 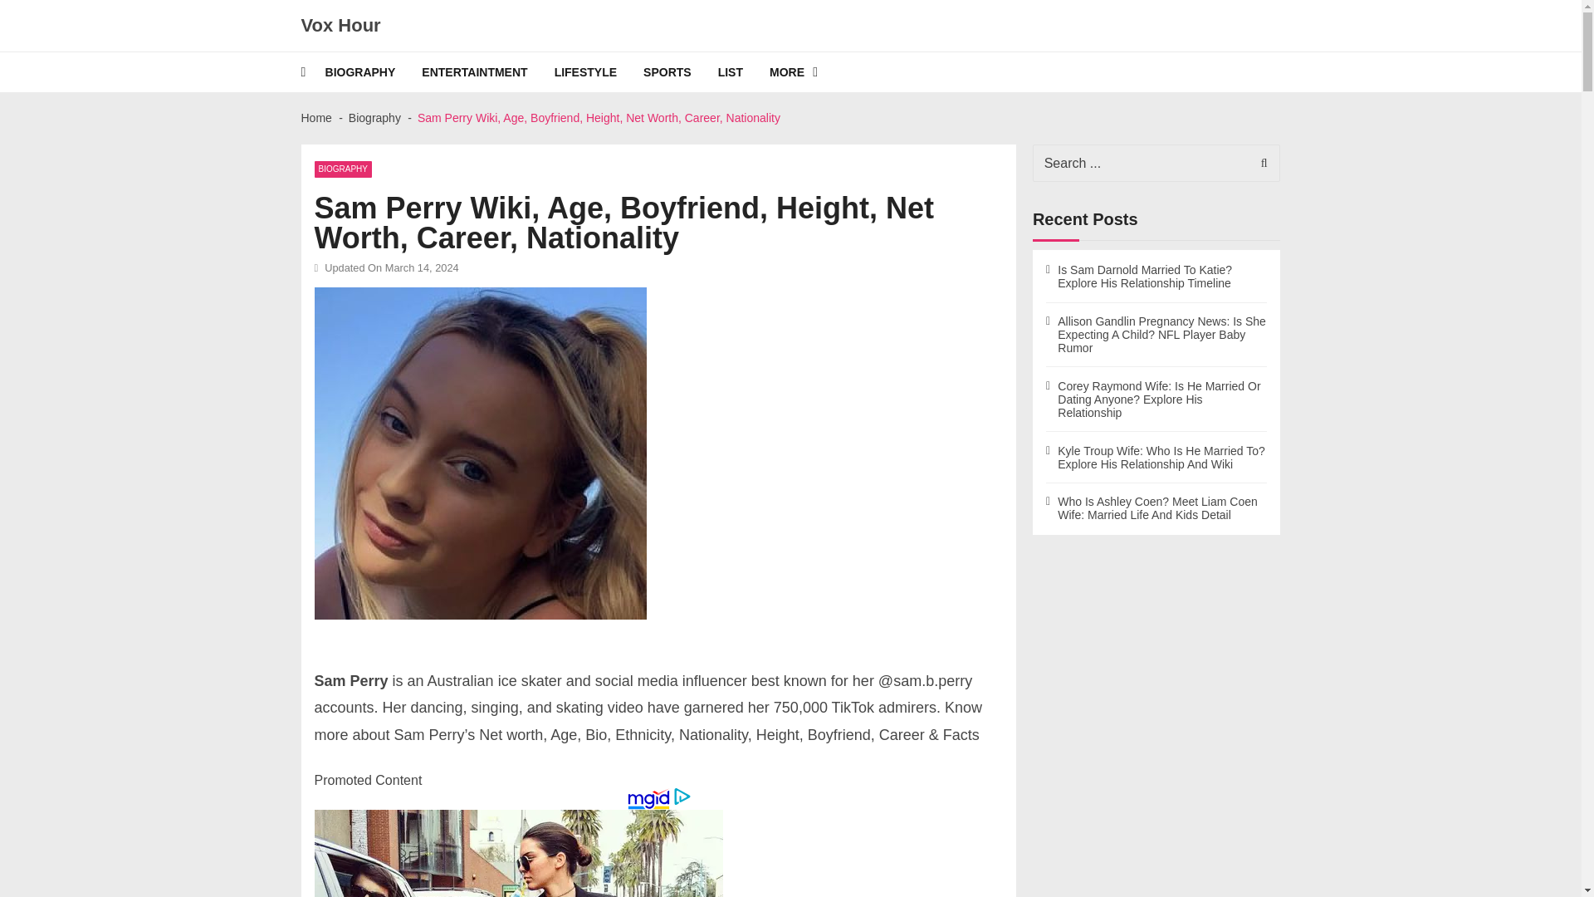 What do you see at coordinates (374, 71) in the screenshot?
I see `BIOGRAPHY` at bounding box center [374, 71].